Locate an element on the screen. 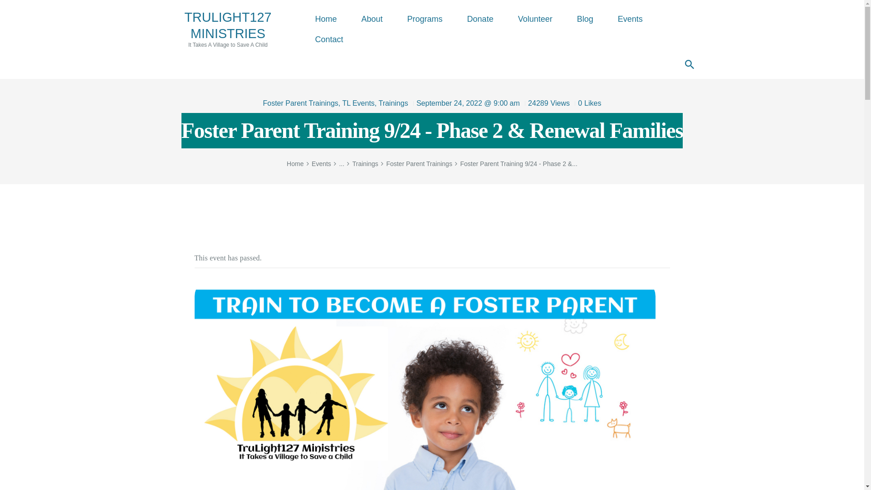 The height and width of the screenshot is (490, 871). About is located at coordinates (393, 103).